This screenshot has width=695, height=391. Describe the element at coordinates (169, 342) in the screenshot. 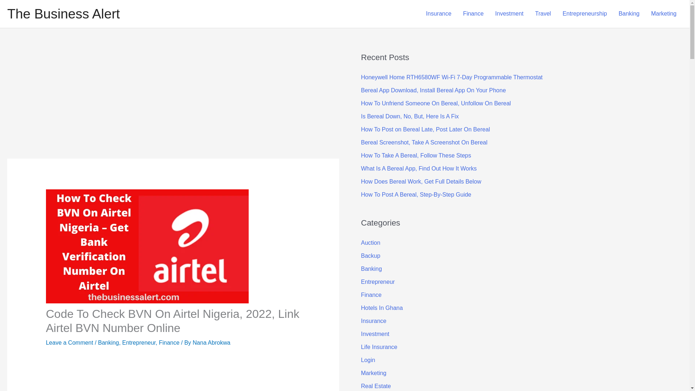

I see `Finance` at that location.